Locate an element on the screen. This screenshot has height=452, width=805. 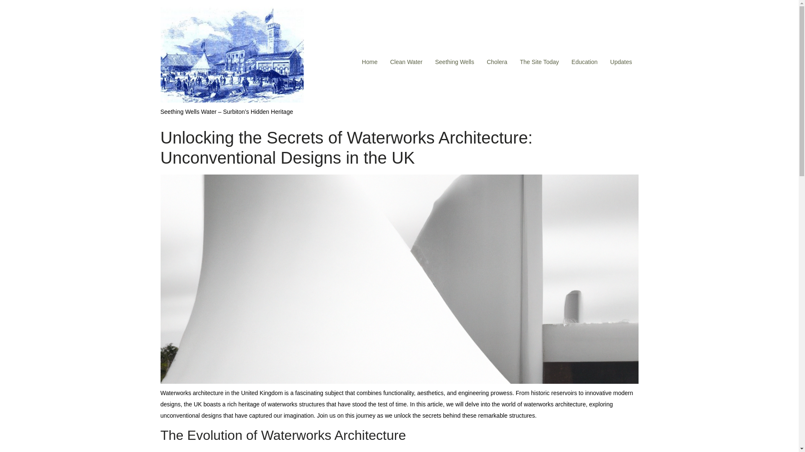
Education is located at coordinates (584, 62).